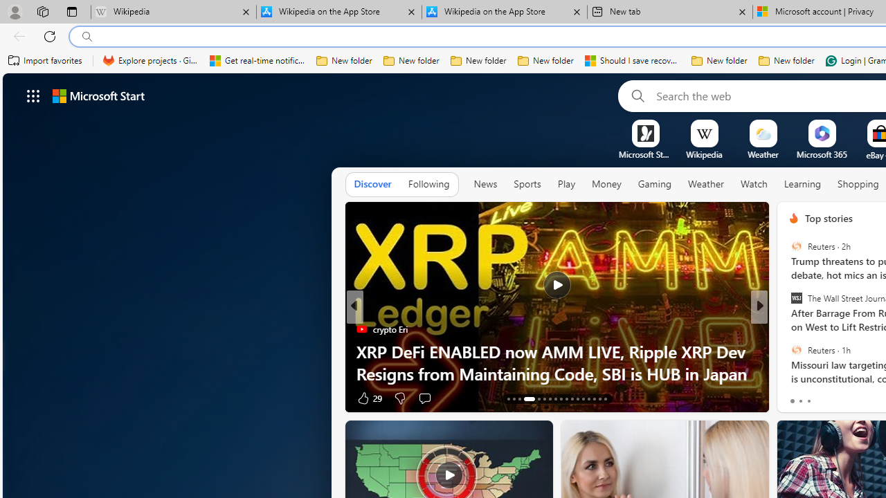  Describe the element at coordinates (572, 398) in the screenshot. I see `AutomationID: tab-23` at that location.